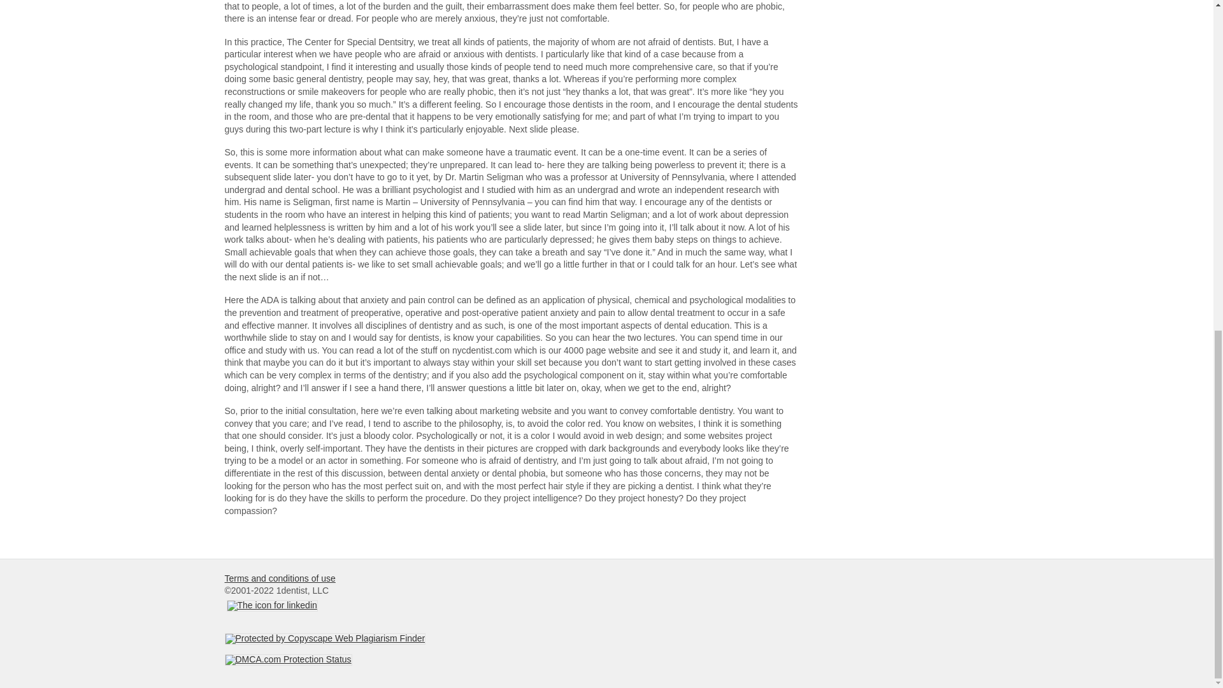  Describe the element at coordinates (288, 659) in the screenshot. I see `DMCA.com Protection Status` at that location.